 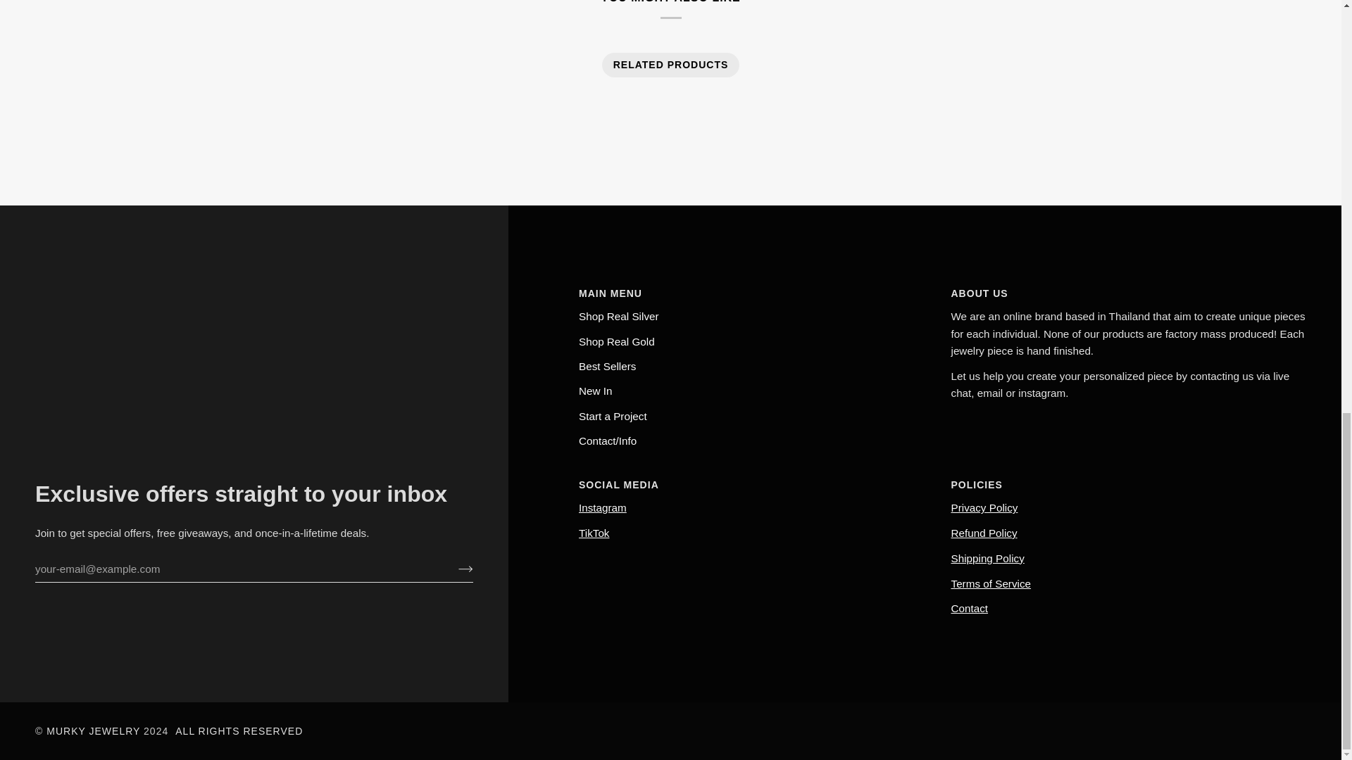 What do you see at coordinates (671, 65) in the screenshot?
I see `RELATED PRODUCTS` at bounding box center [671, 65].